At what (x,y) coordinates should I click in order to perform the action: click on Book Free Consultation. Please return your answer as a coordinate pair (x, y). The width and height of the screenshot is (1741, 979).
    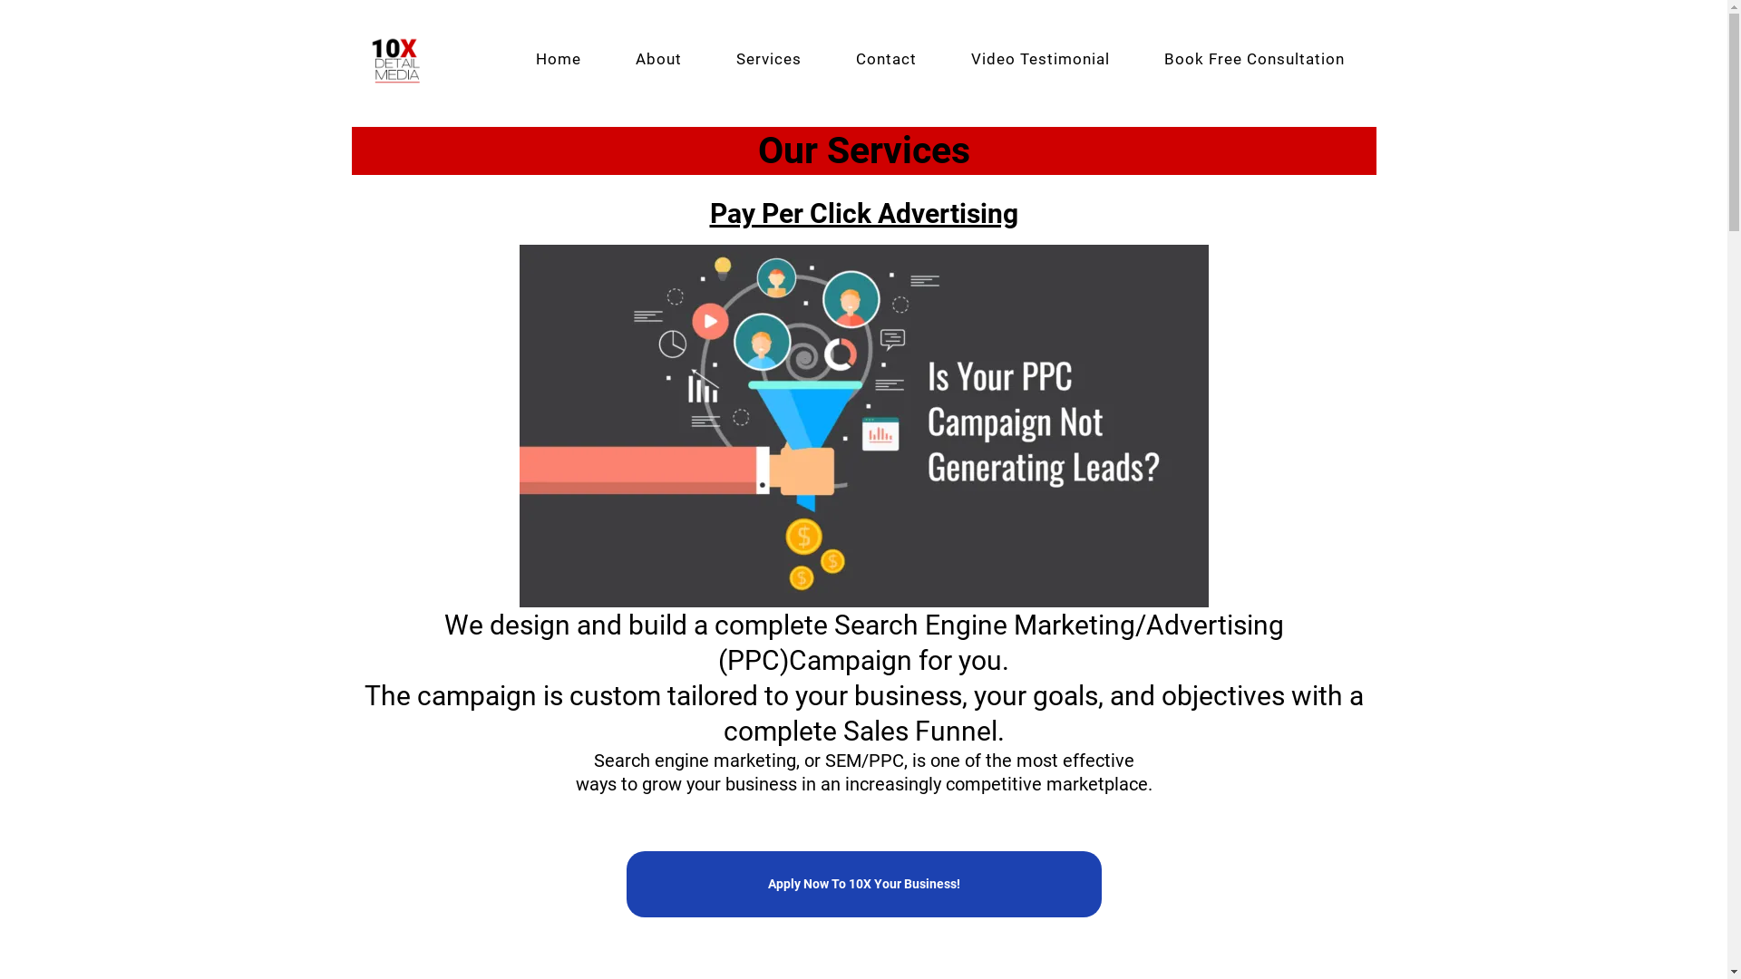
    Looking at the image, I should click on (1255, 59).